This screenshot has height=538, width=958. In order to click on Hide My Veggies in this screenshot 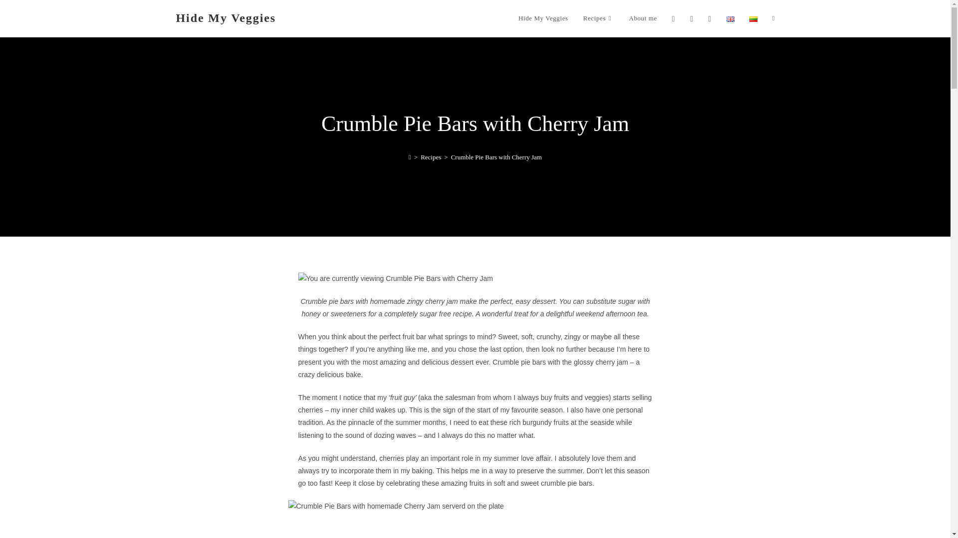, I will do `click(226, 17)`.